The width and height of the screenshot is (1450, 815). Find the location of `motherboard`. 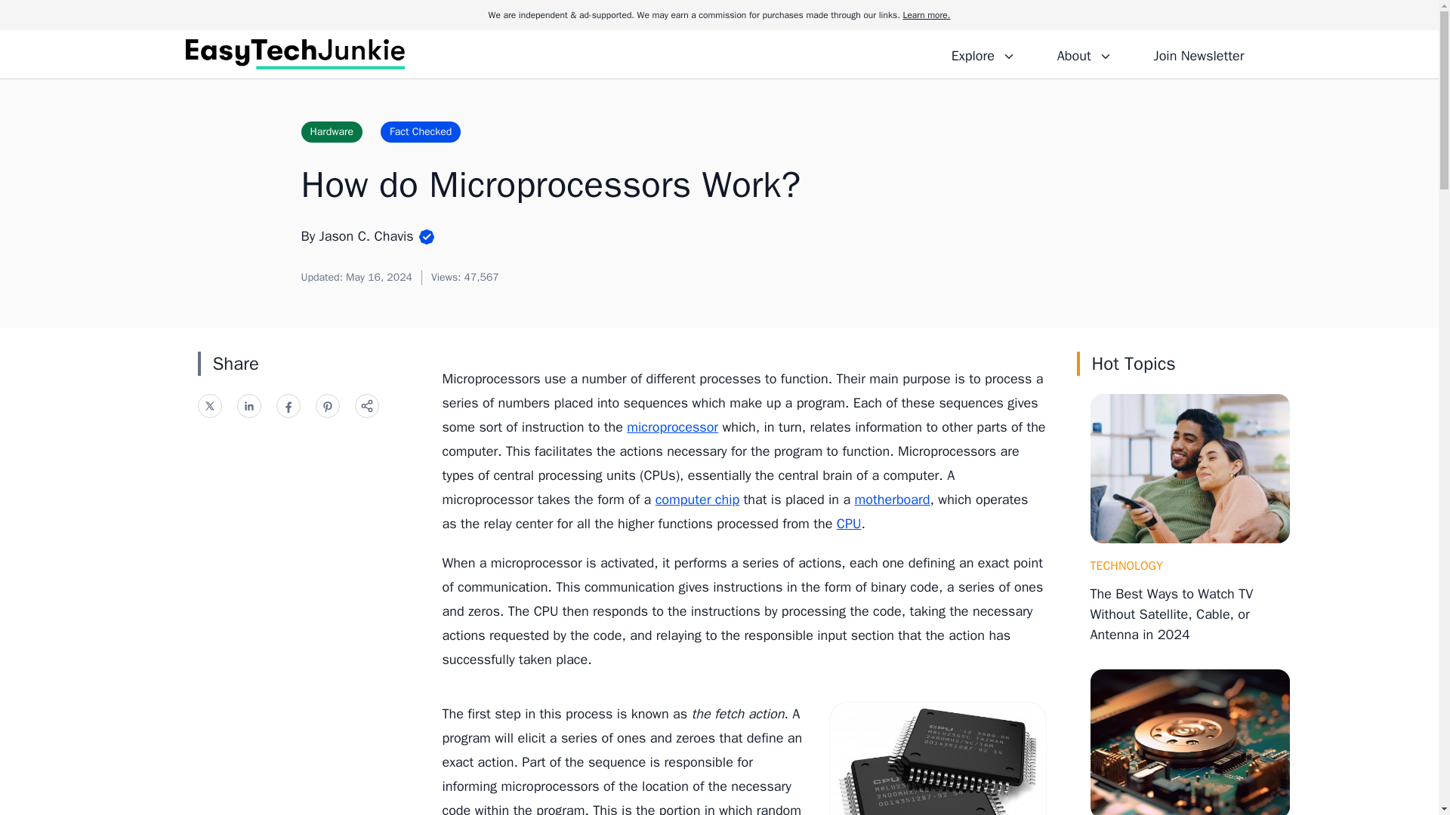

motherboard is located at coordinates (893, 500).